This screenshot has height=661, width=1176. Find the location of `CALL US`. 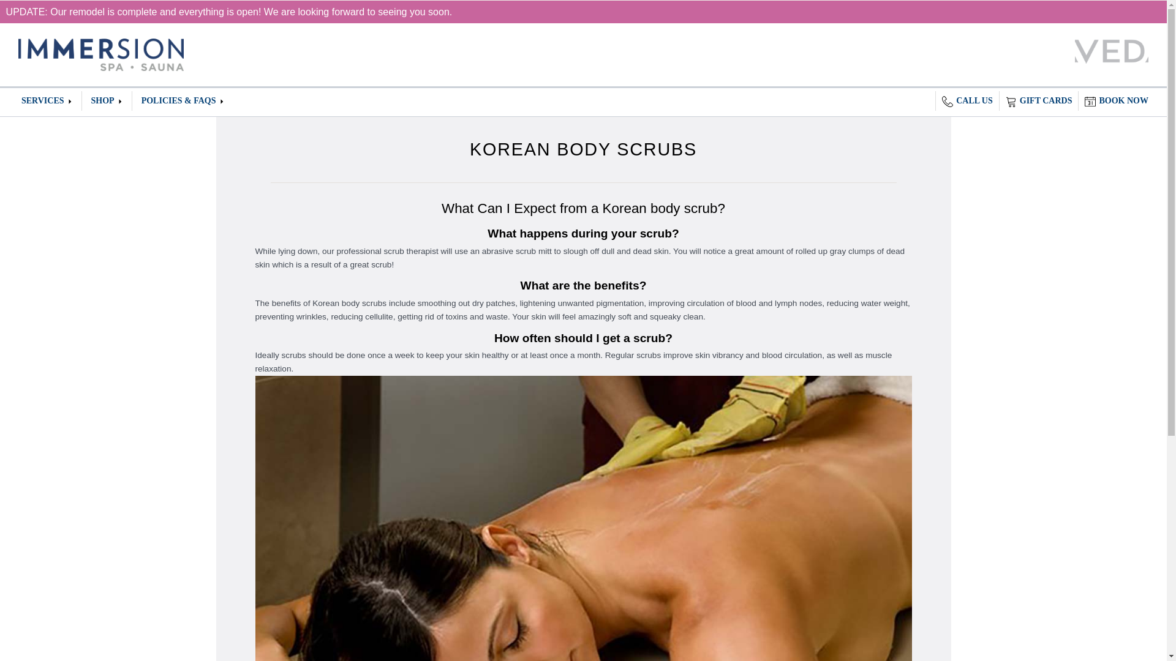

CALL US is located at coordinates (967, 101).